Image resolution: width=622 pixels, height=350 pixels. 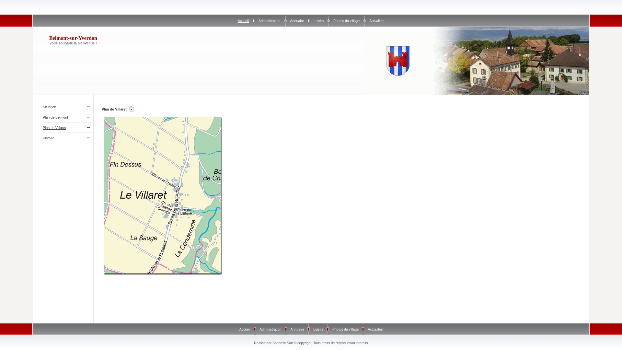 I want to click on Annuaire, so click(x=297, y=21).